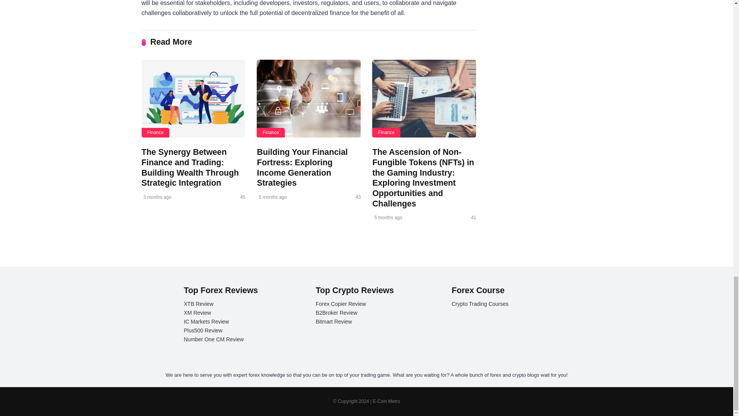 This screenshot has height=416, width=739. I want to click on Finance, so click(386, 133).